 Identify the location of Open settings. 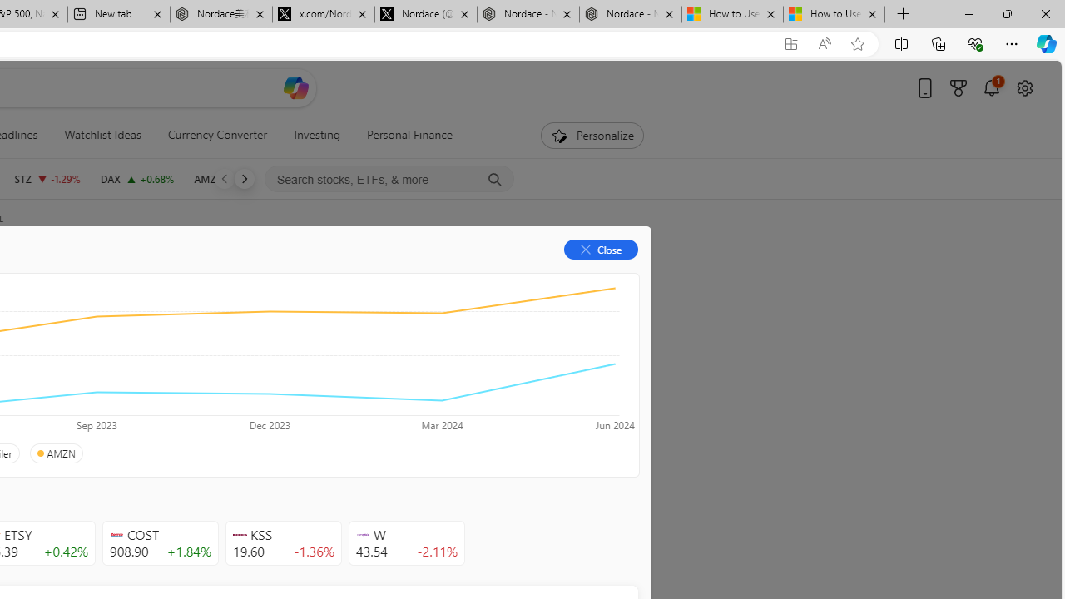
(1025, 87).